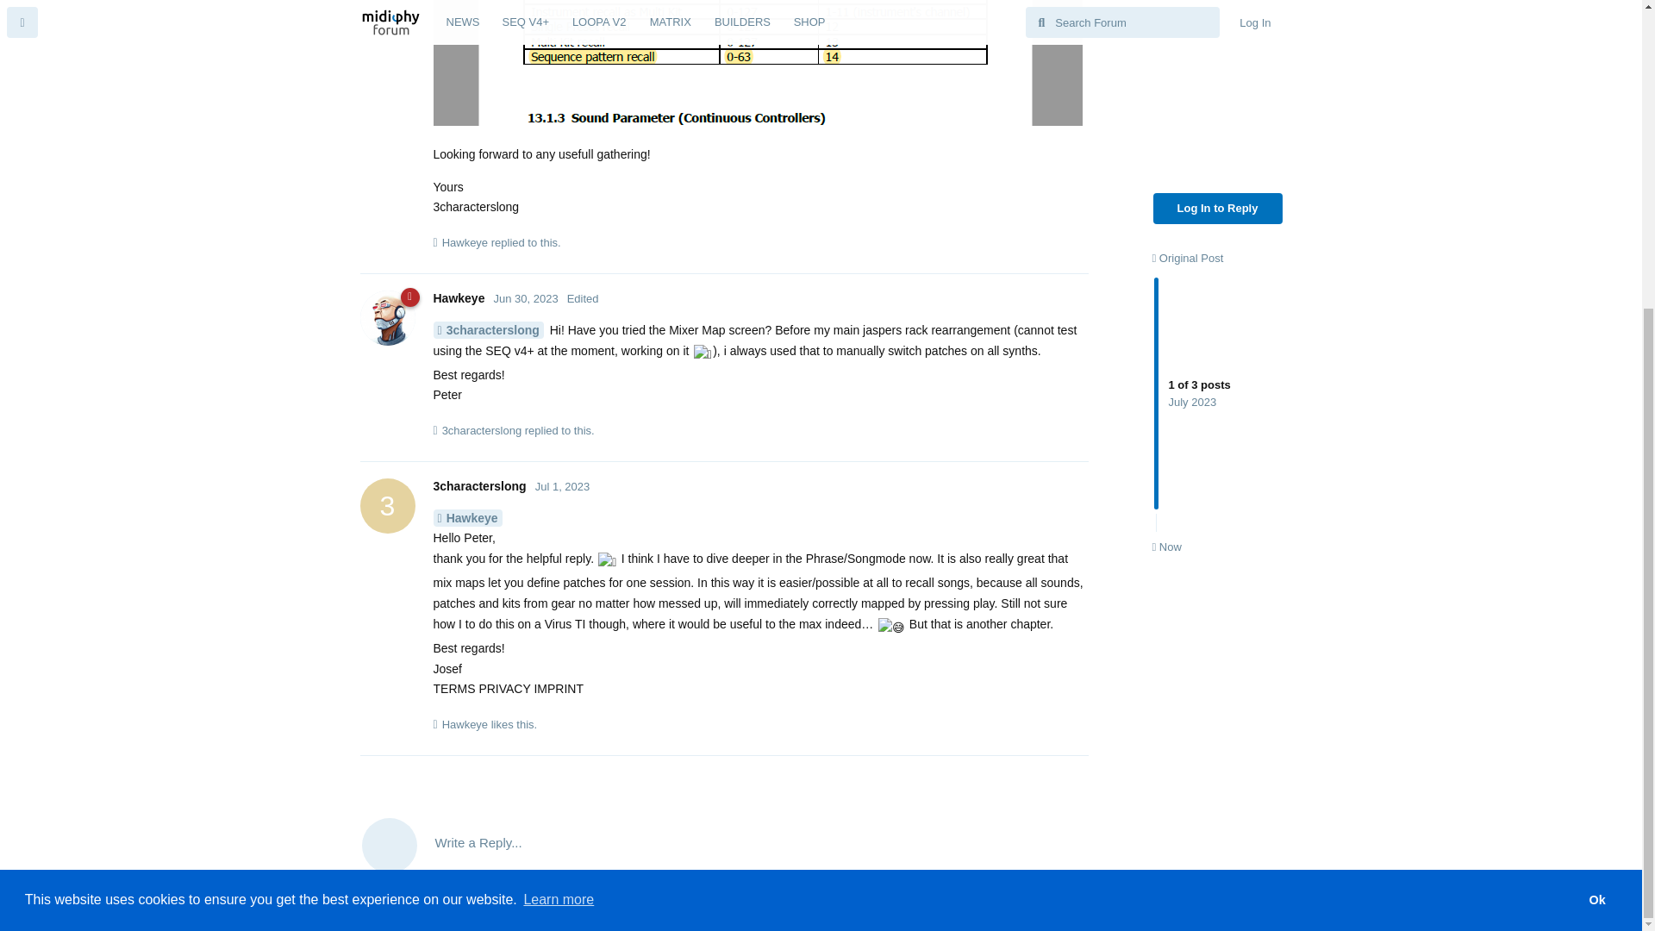  I want to click on IMPRINT, so click(1597, 465).